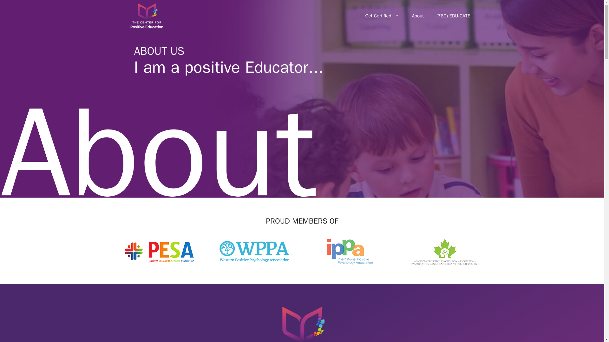  What do you see at coordinates (350, 251) in the screenshot?
I see `ippa` at bounding box center [350, 251].